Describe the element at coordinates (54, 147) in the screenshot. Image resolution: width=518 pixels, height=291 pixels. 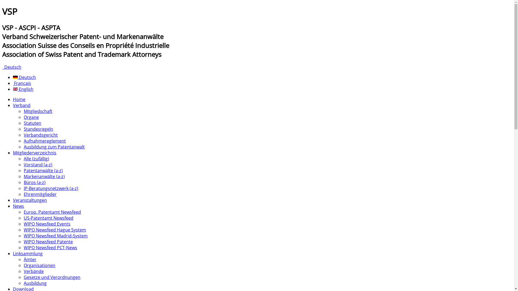
I see `Ausbildung zum Patentanwalt` at that location.